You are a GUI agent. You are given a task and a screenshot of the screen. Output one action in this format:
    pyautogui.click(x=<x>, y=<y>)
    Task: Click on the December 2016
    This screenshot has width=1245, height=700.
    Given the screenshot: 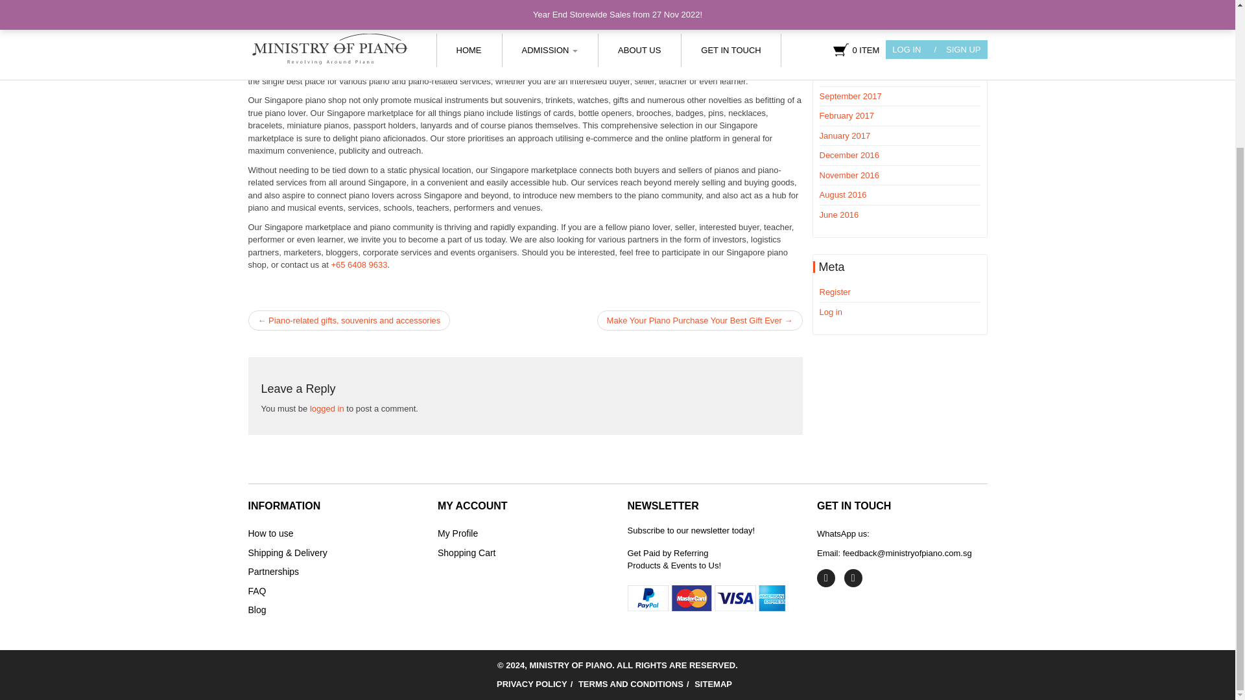 What is the action you would take?
    pyautogui.click(x=849, y=156)
    